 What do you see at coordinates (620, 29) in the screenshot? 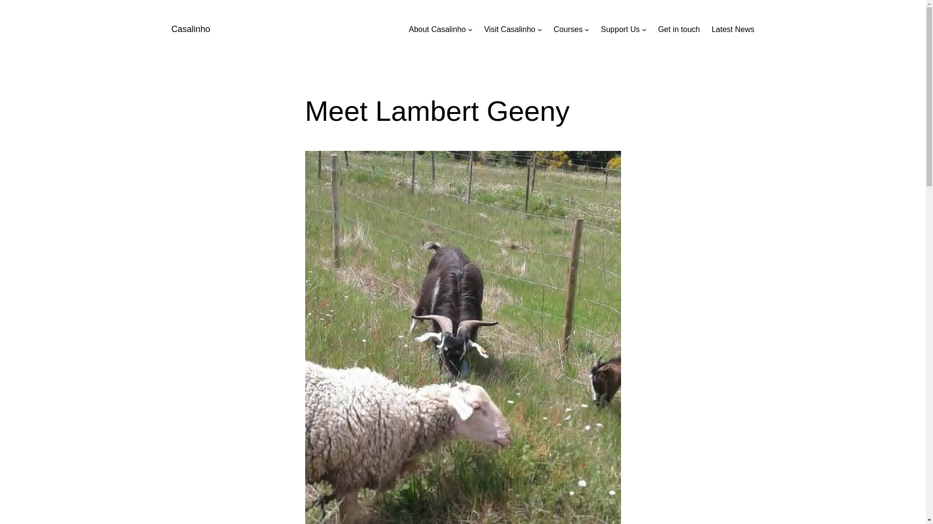
I see `Support Us` at bounding box center [620, 29].